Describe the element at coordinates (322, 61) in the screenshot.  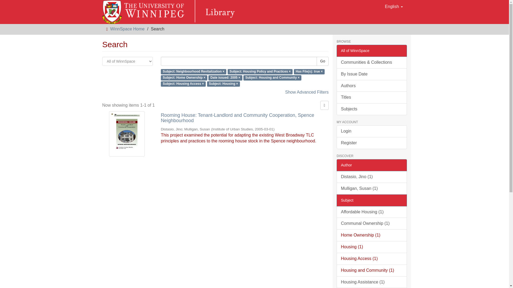
I see `Go` at that location.